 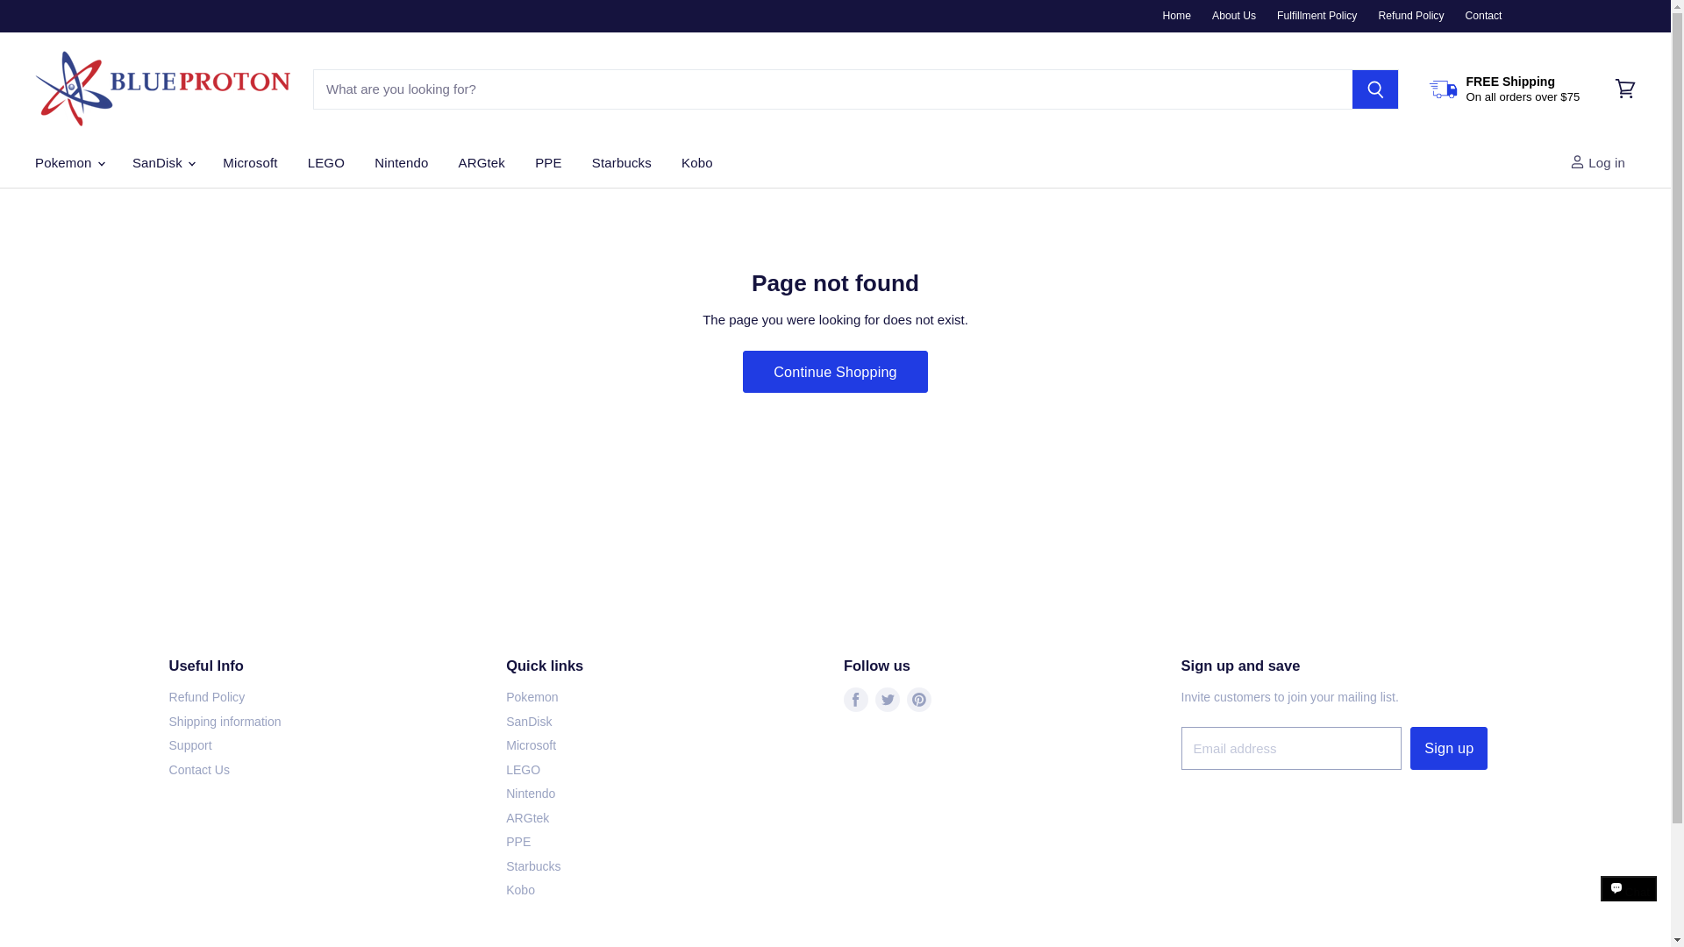 I want to click on Refund Policy, so click(x=1410, y=15).